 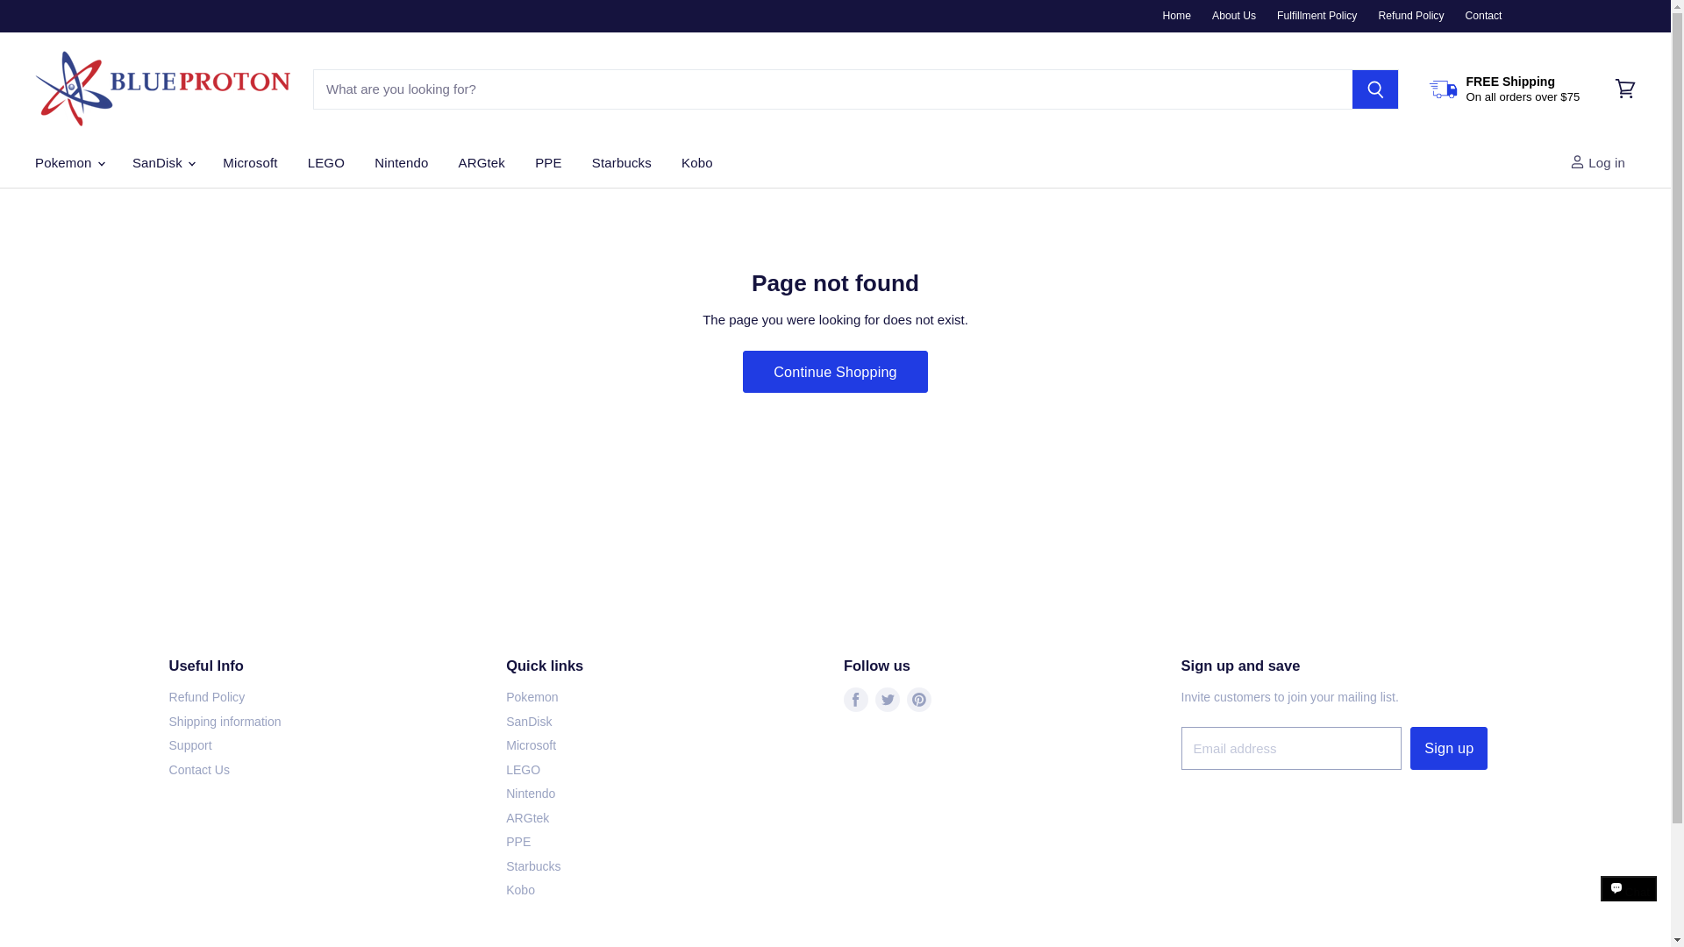 I want to click on Refund Policy, so click(x=1410, y=15).